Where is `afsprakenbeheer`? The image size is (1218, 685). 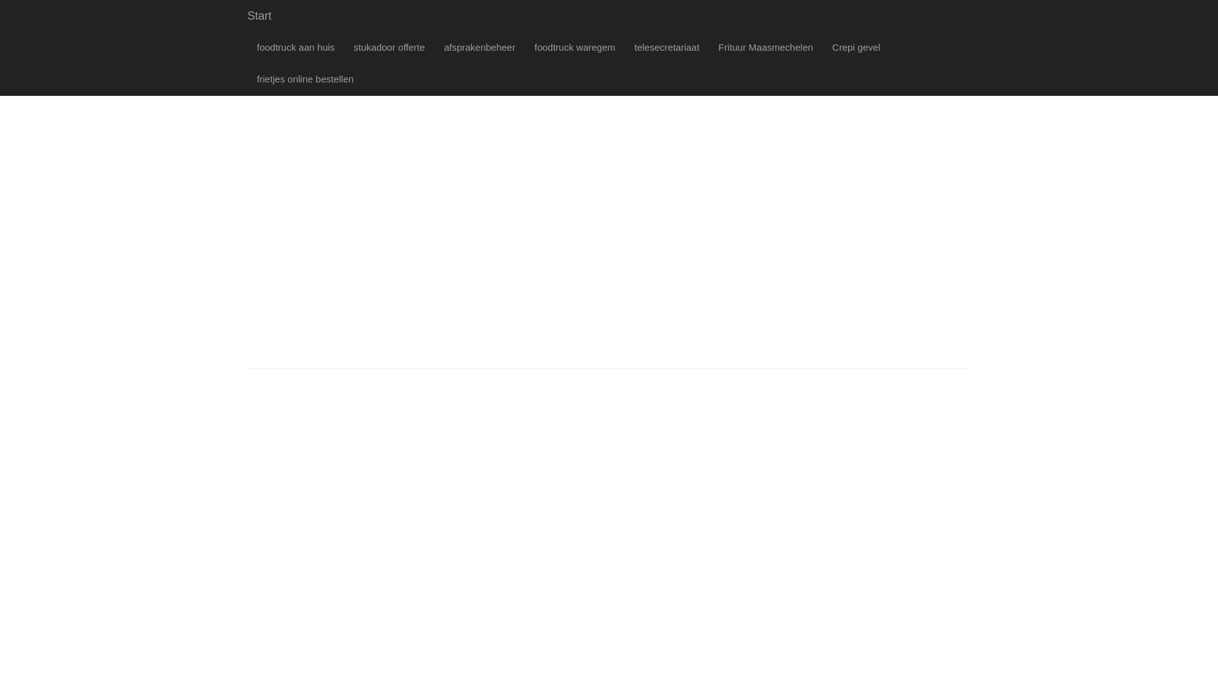 afsprakenbeheer is located at coordinates (480, 48).